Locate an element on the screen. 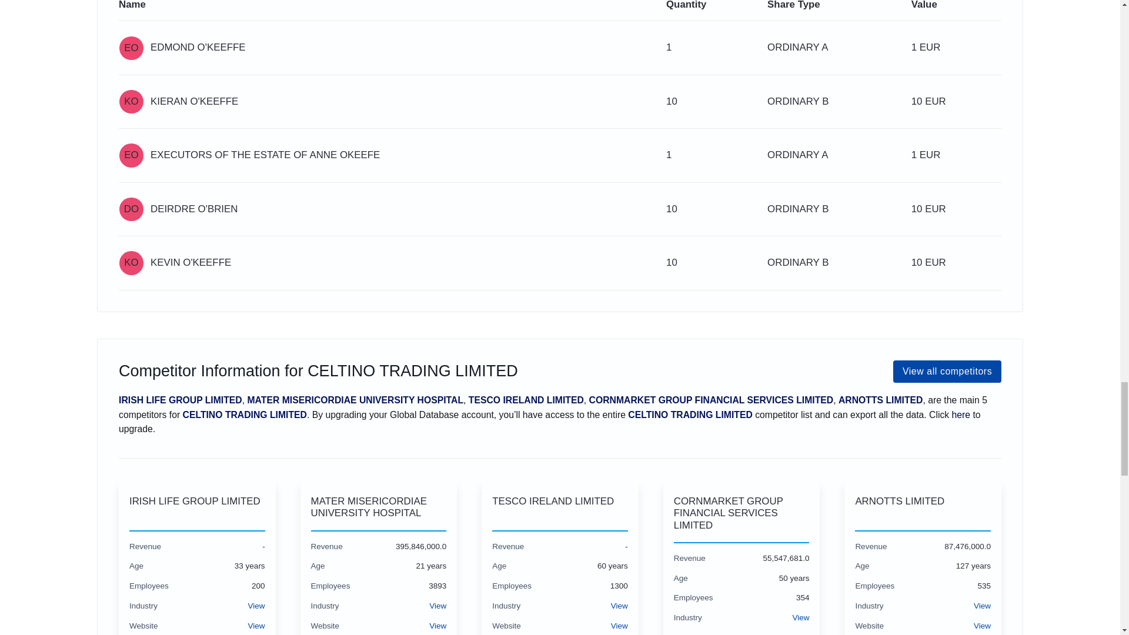 The image size is (1129, 635). IRISH LIFE GROUP LIMITED is located at coordinates (198, 508).